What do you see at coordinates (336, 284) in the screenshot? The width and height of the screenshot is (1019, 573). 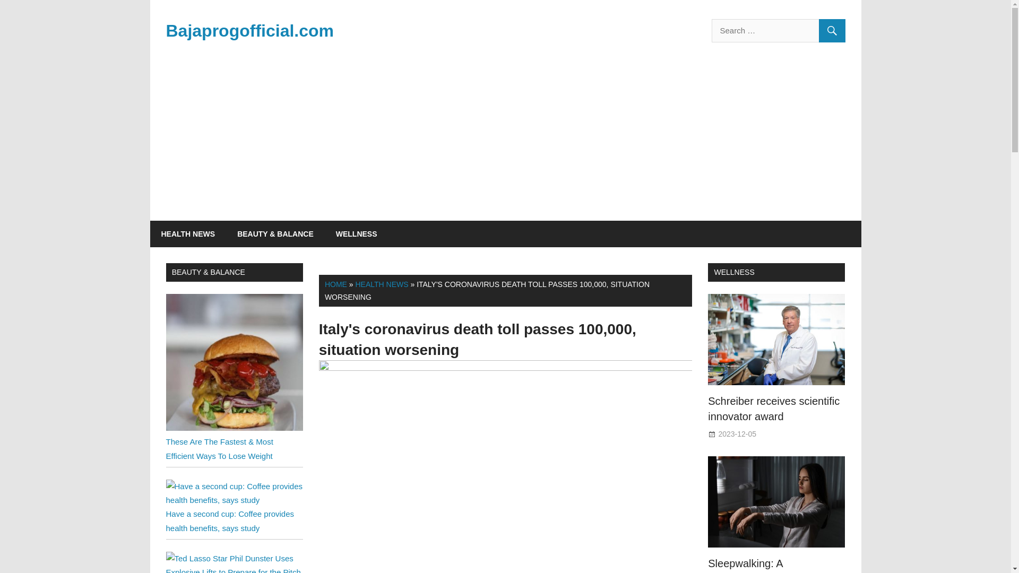 I see `HOME` at bounding box center [336, 284].